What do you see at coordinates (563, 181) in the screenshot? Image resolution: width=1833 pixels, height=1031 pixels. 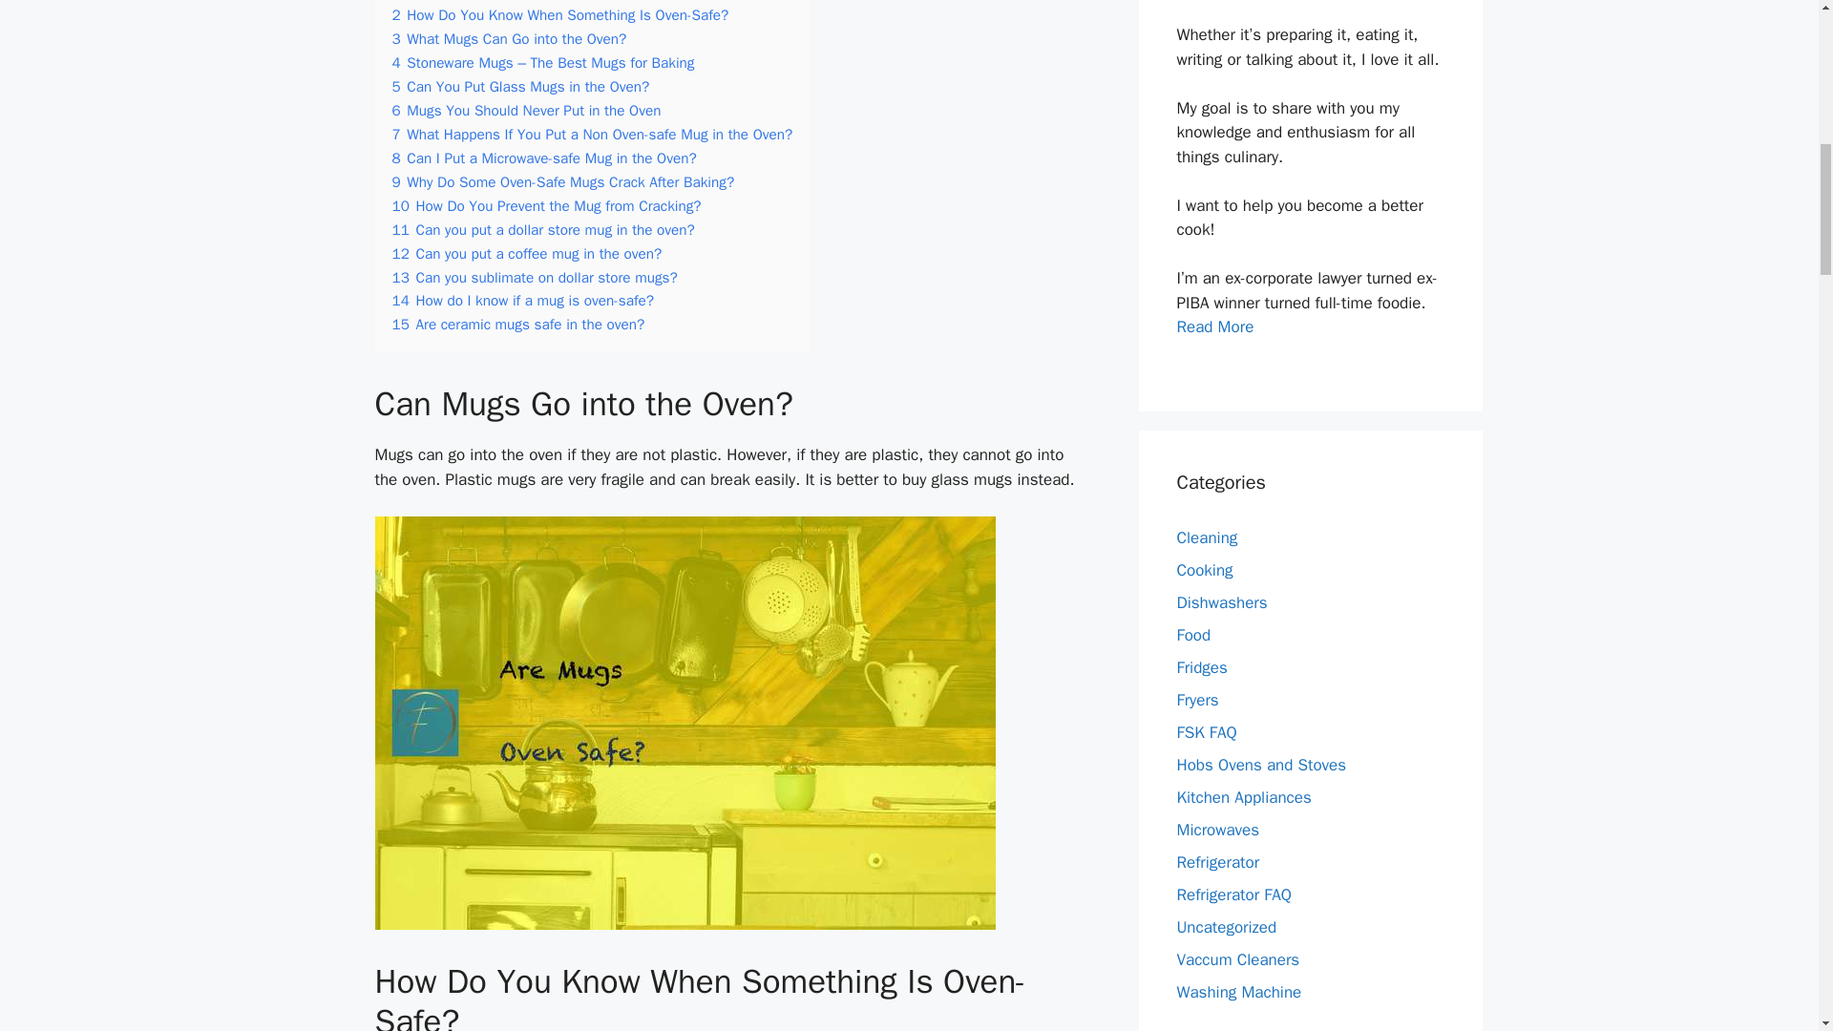 I see `9 Why Do Some Oven-Safe Mugs Crack After Baking?` at bounding box center [563, 181].